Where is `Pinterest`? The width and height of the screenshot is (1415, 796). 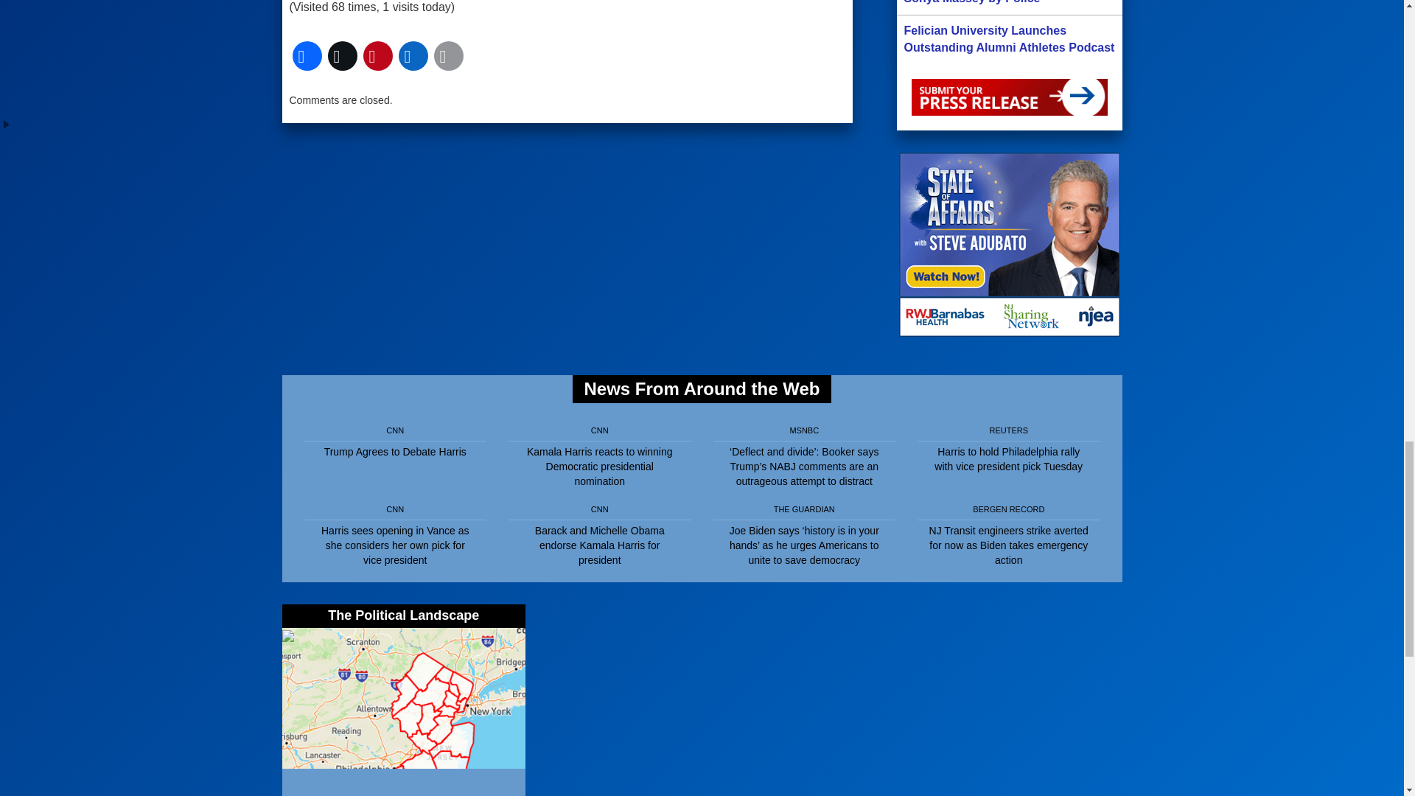
Pinterest is located at coordinates (377, 56).